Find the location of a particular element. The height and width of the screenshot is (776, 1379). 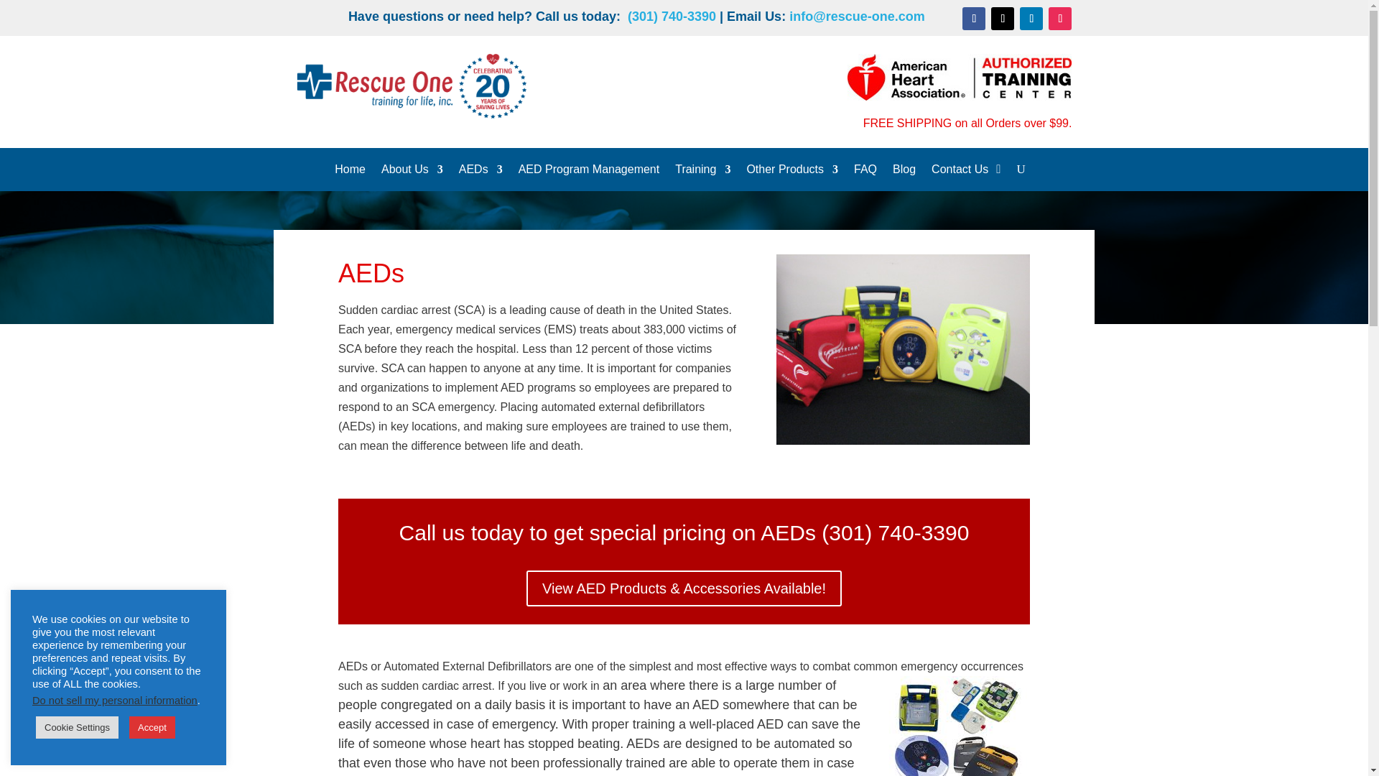

AEDs is located at coordinates (481, 172).